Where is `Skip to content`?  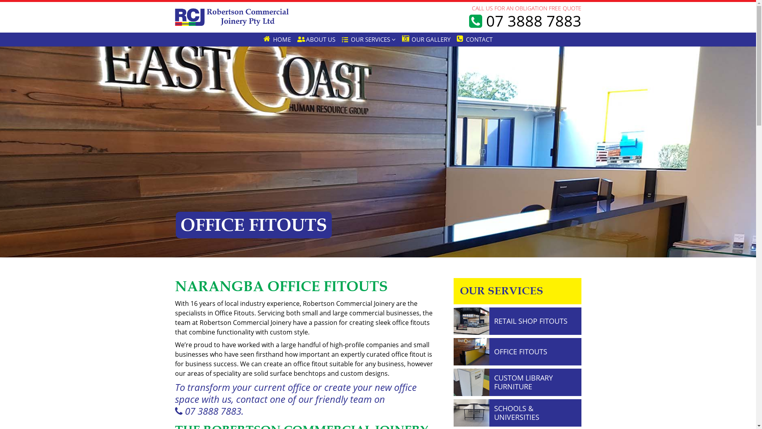 Skip to content is located at coordinates (0, 45).